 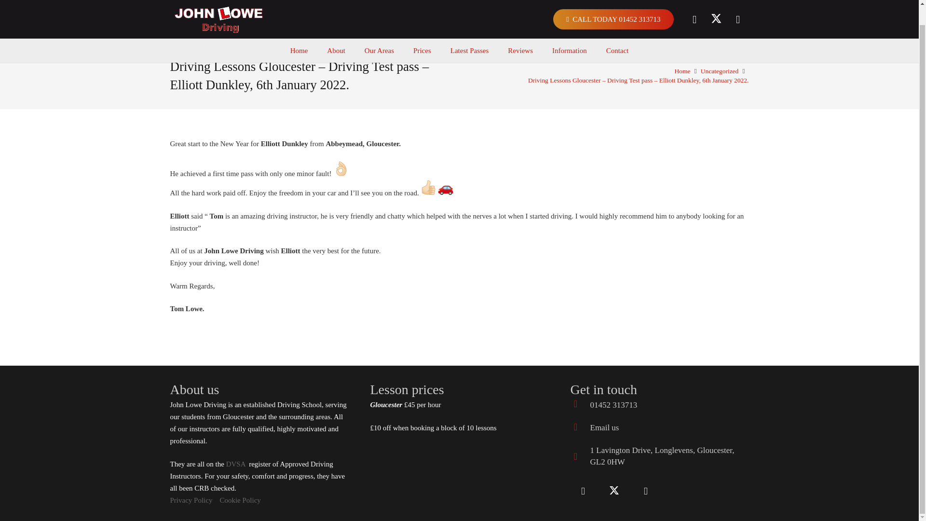 I want to click on About, so click(x=336, y=31).